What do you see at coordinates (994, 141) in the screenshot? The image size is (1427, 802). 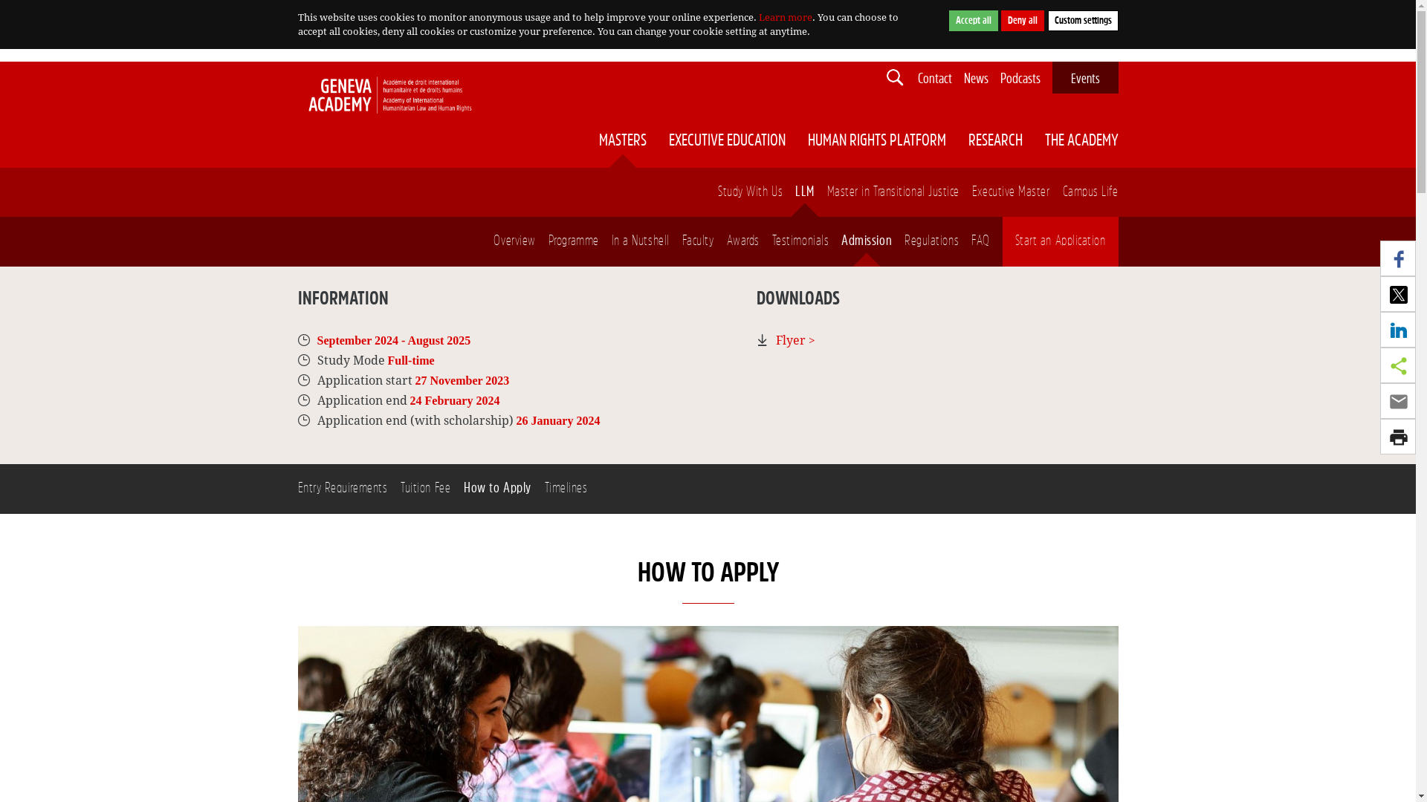 I see `RESEARCH` at bounding box center [994, 141].